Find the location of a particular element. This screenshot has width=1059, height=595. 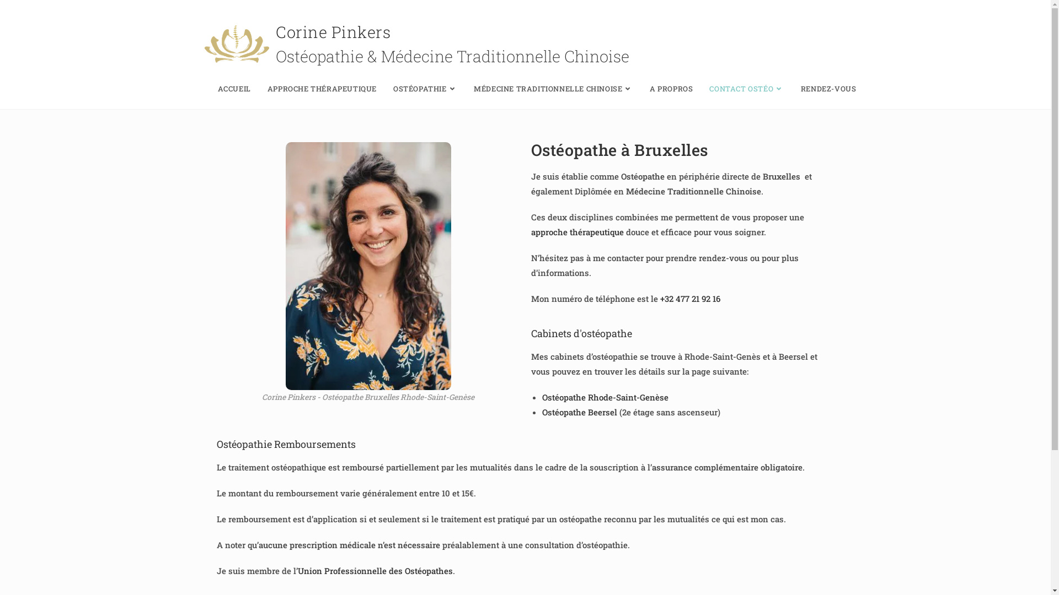

A PROPROS is located at coordinates (671, 89).